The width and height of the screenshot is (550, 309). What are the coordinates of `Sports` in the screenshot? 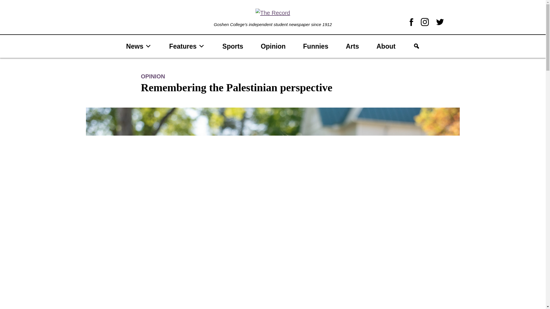 It's located at (233, 46).